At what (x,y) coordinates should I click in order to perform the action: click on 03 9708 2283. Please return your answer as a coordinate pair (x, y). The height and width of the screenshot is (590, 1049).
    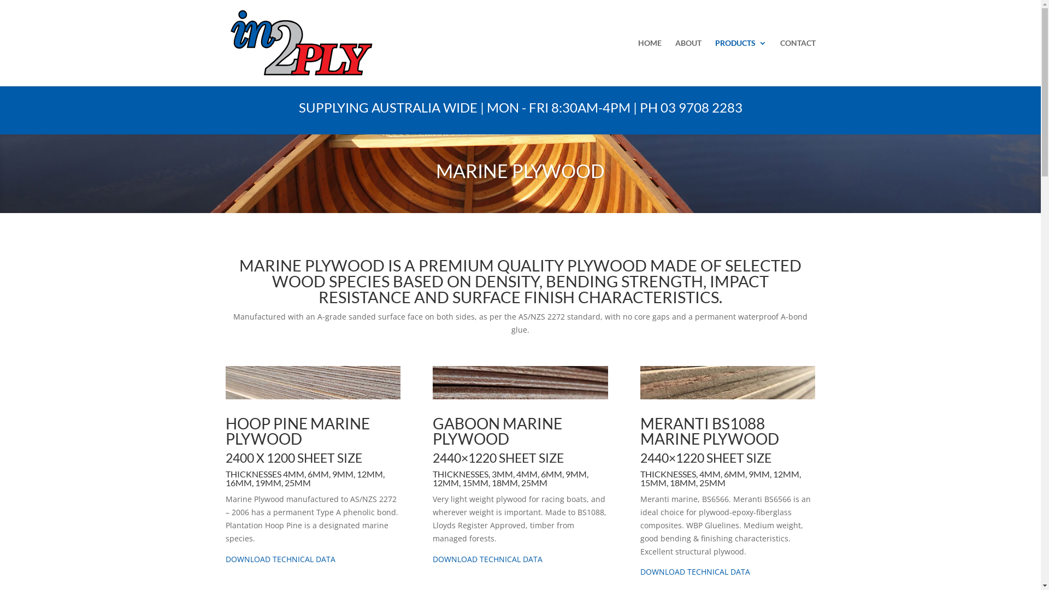
    Looking at the image, I should click on (701, 107).